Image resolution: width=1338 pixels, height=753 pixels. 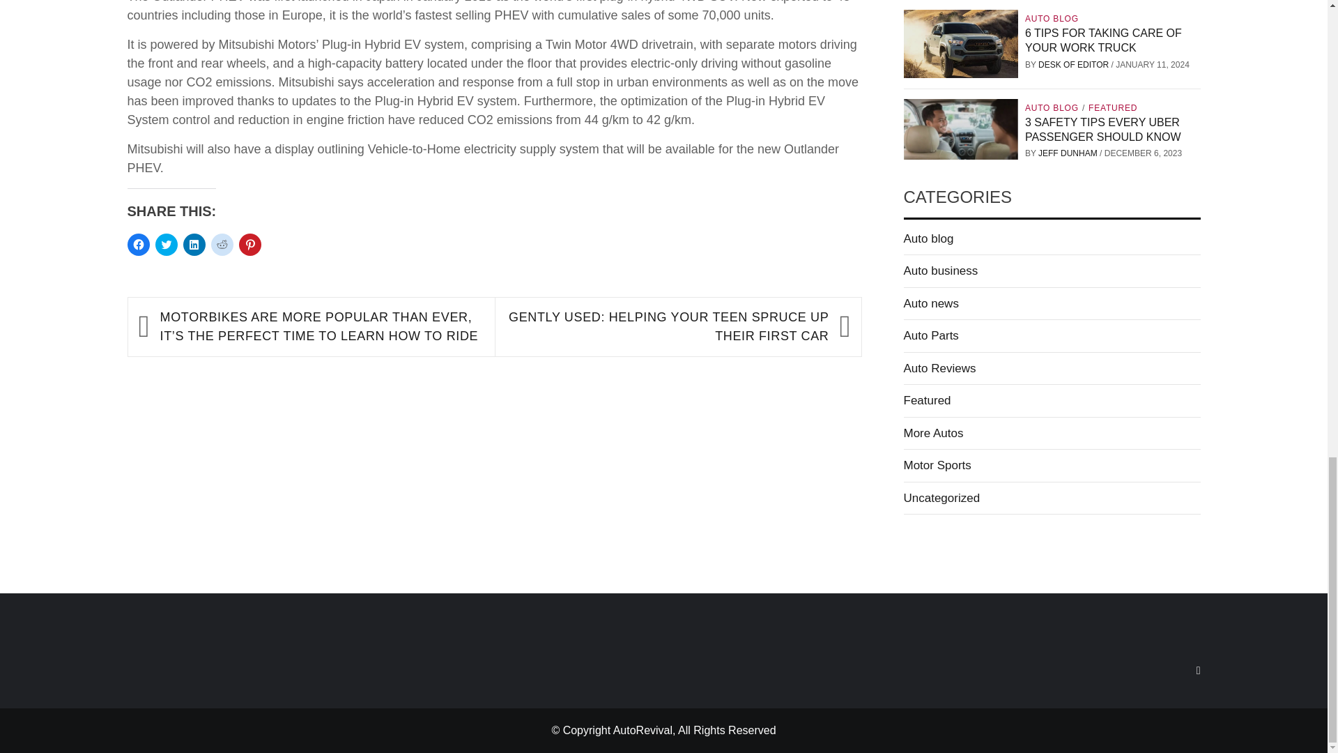 What do you see at coordinates (193, 244) in the screenshot?
I see `Click to share on LinkedIn` at bounding box center [193, 244].